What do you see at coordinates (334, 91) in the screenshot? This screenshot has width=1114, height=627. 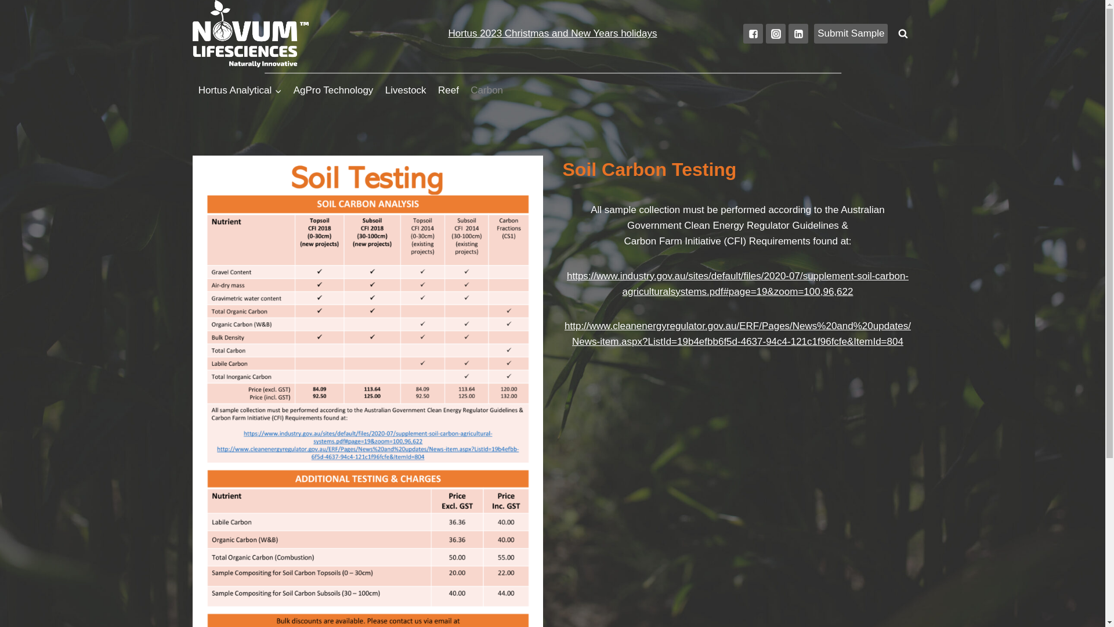 I see `AgPro Technology` at bounding box center [334, 91].